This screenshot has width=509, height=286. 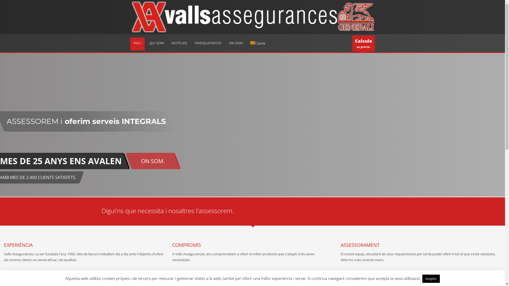 What do you see at coordinates (431, 279) in the screenshot?
I see `Acepto` at bounding box center [431, 279].